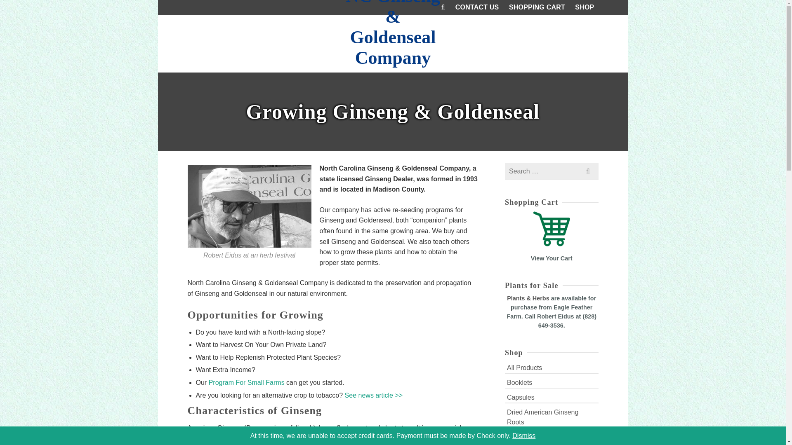  Describe the element at coordinates (270, 96) in the screenshot. I see `GOLDENSEAL` at that location.